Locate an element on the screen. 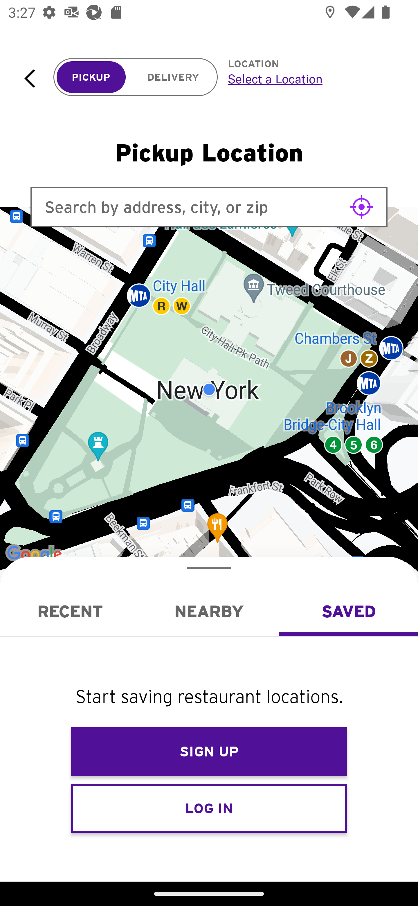 The width and height of the screenshot is (418, 906). Search by address, city, or zip is located at coordinates (209, 207).